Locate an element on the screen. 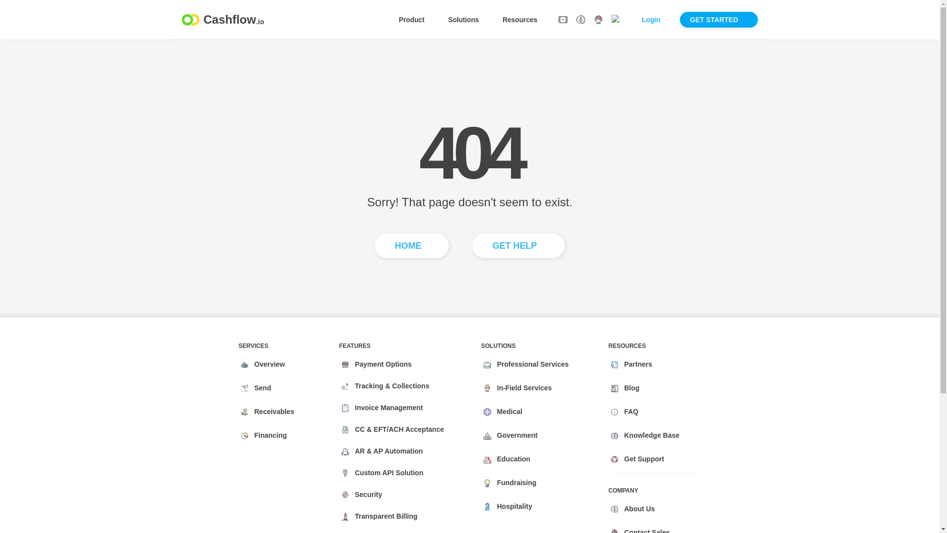 This screenshot has width=947, height=533. Contact Sales is located at coordinates (268, 365).